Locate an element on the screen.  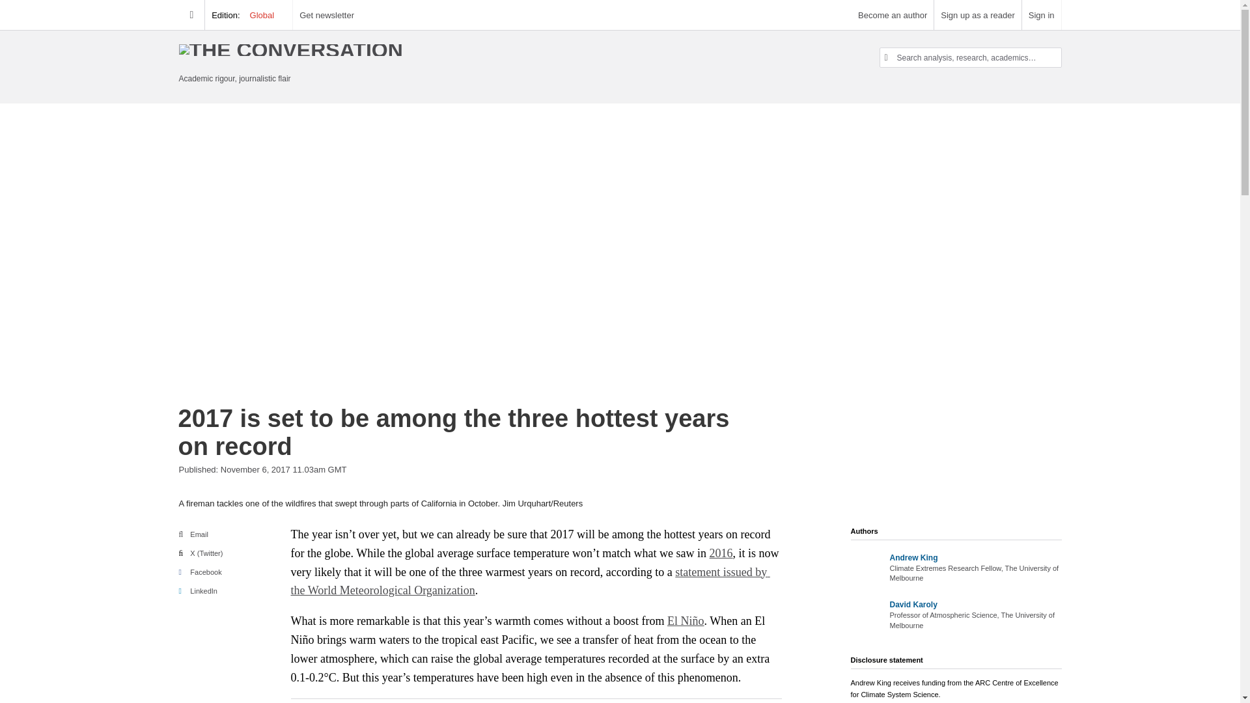
Sign up as a reader is located at coordinates (977, 15).